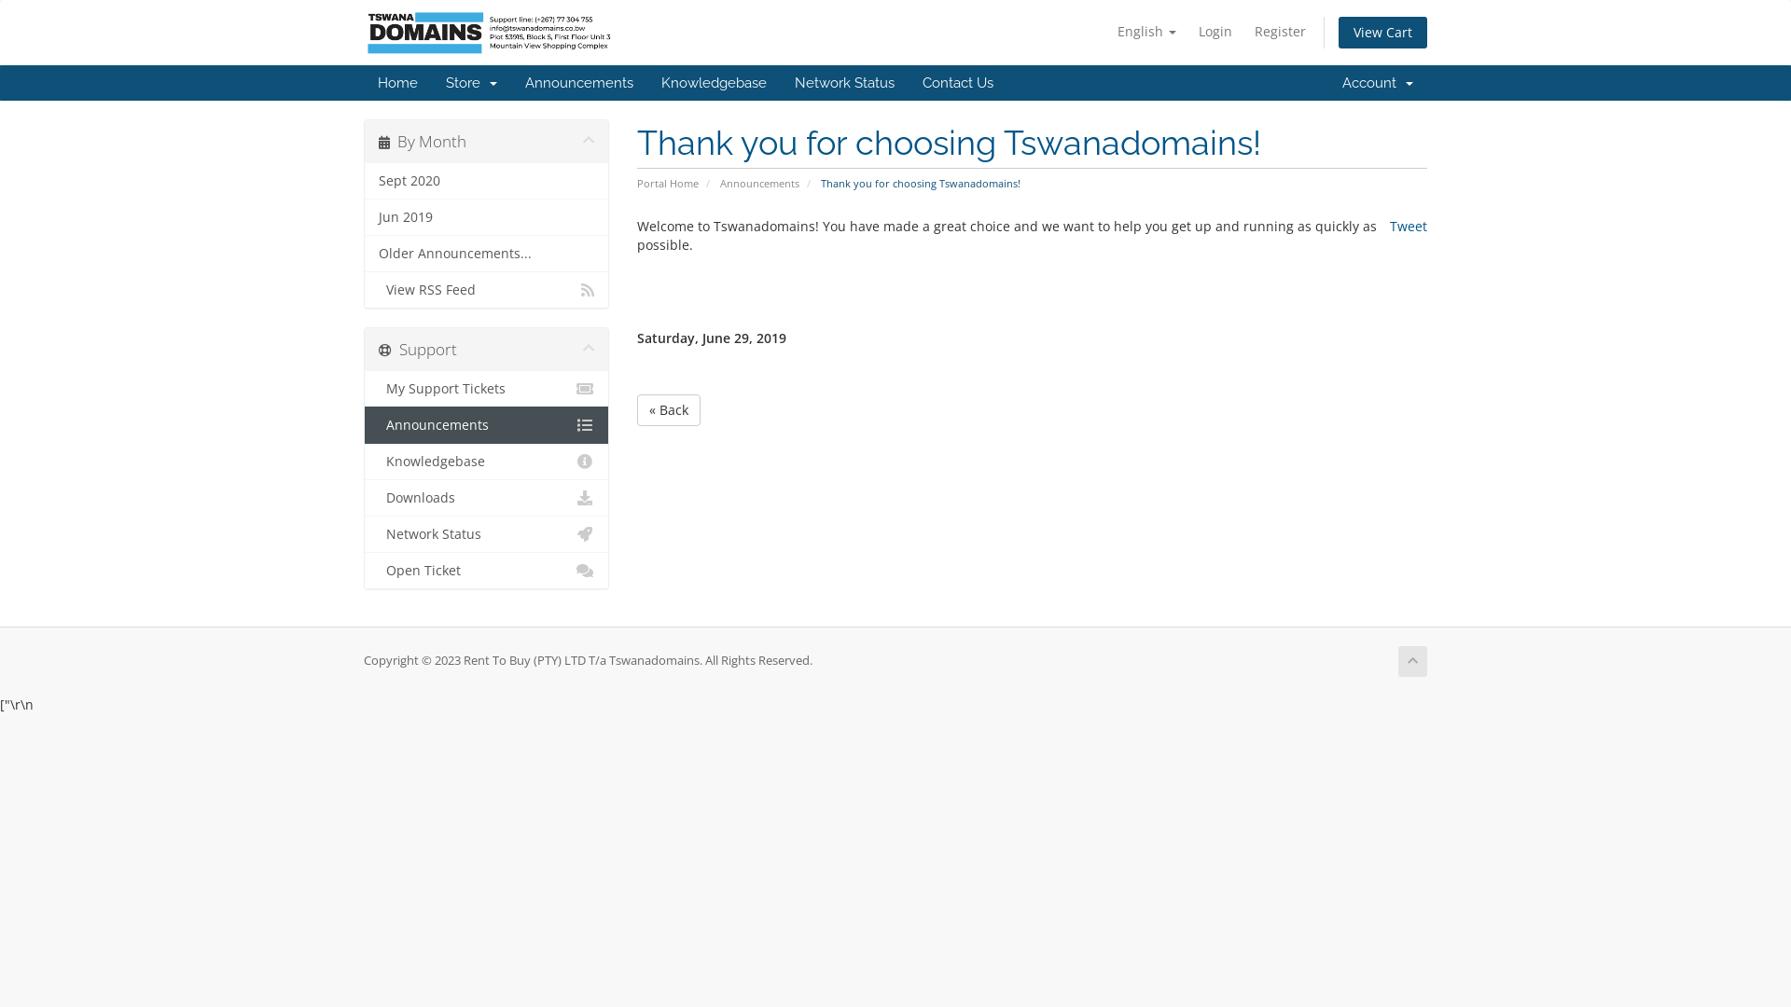  What do you see at coordinates (958, 83) in the screenshot?
I see `Contact Us` at bounding box center [958, 83].